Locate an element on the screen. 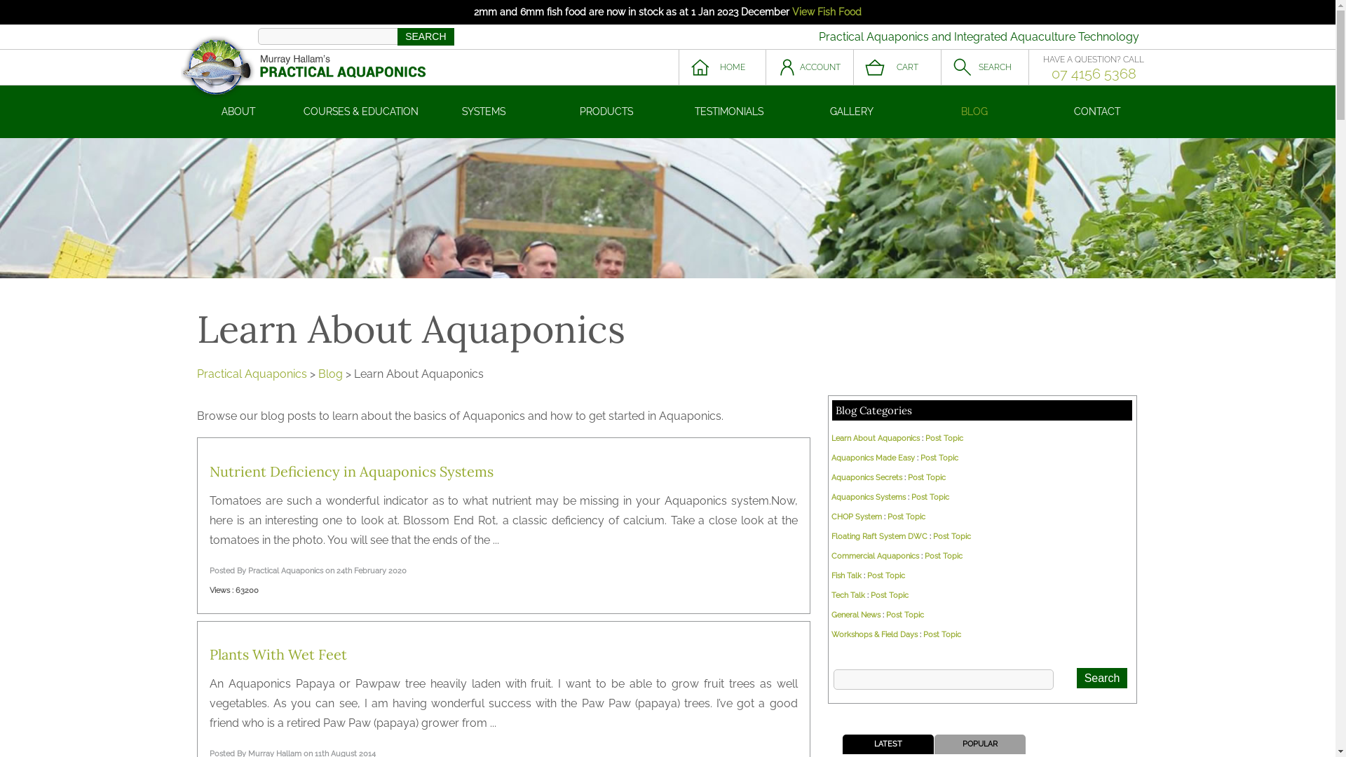  Blog is located at coordinates (331, 374).